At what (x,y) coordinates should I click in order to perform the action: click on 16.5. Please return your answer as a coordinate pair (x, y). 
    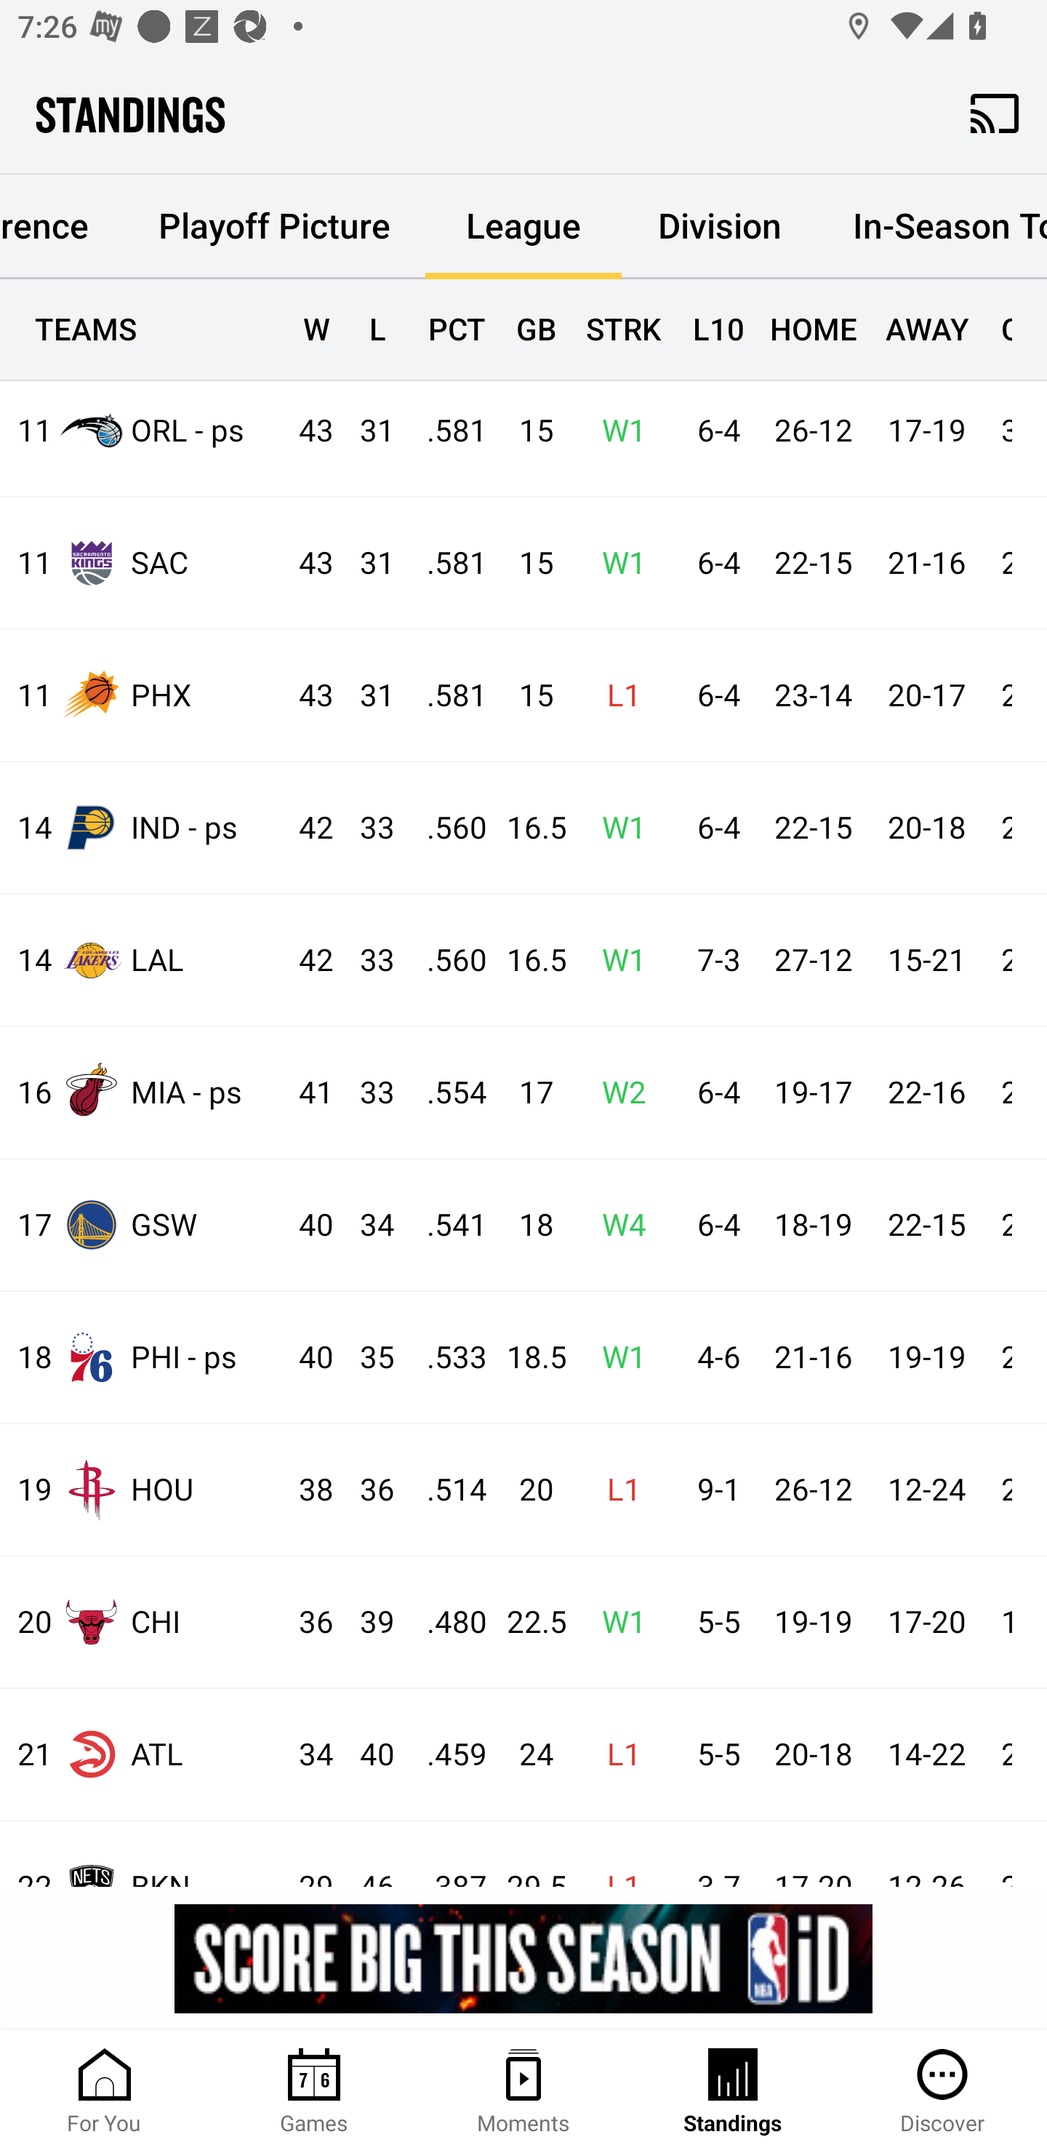
    Looking at the image, I should click on (525, 962).